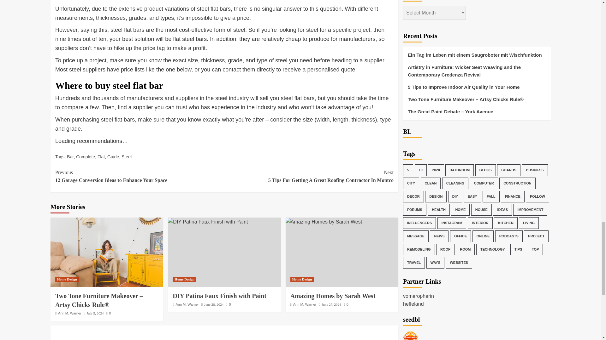  What do you see at coordinates (140, 176) in the screenshot?
I see `Bar` at bounding box center [140, 176].